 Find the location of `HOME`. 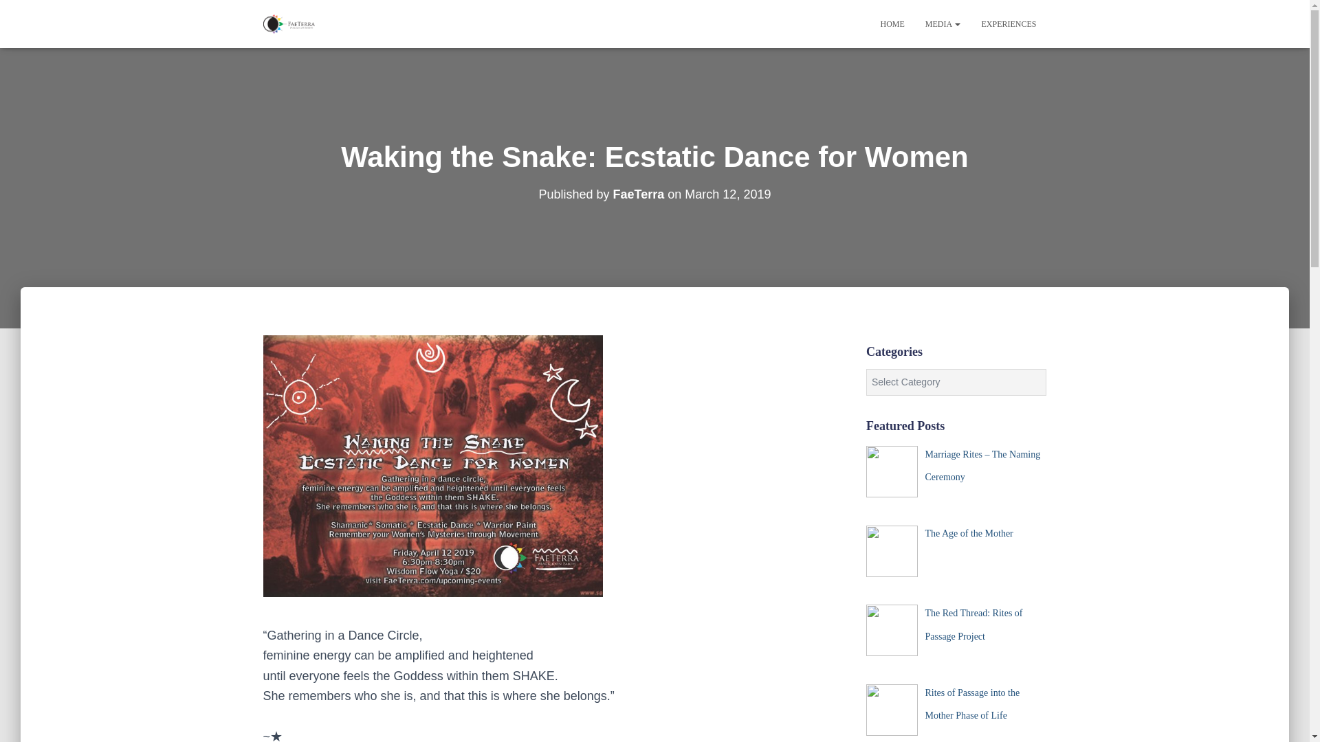

HOME is located at coordinates (892, 23).